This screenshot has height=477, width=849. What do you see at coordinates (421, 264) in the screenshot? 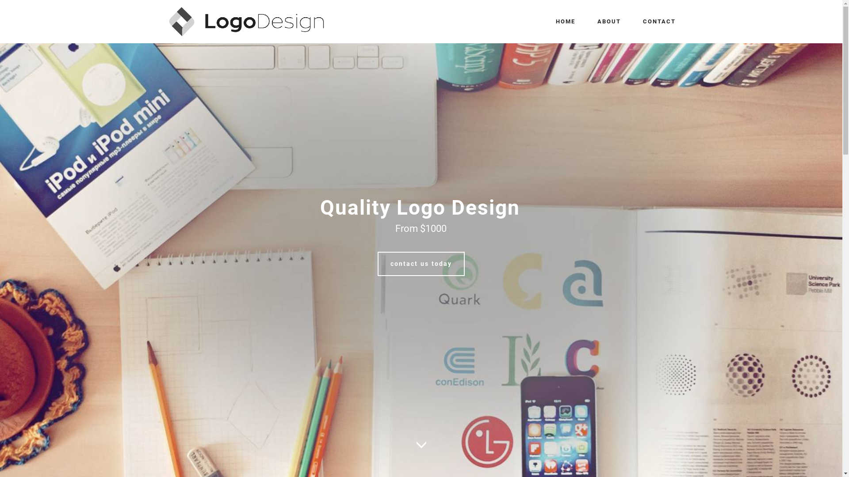
I see `contact us today` at bounding box center [421, 264].